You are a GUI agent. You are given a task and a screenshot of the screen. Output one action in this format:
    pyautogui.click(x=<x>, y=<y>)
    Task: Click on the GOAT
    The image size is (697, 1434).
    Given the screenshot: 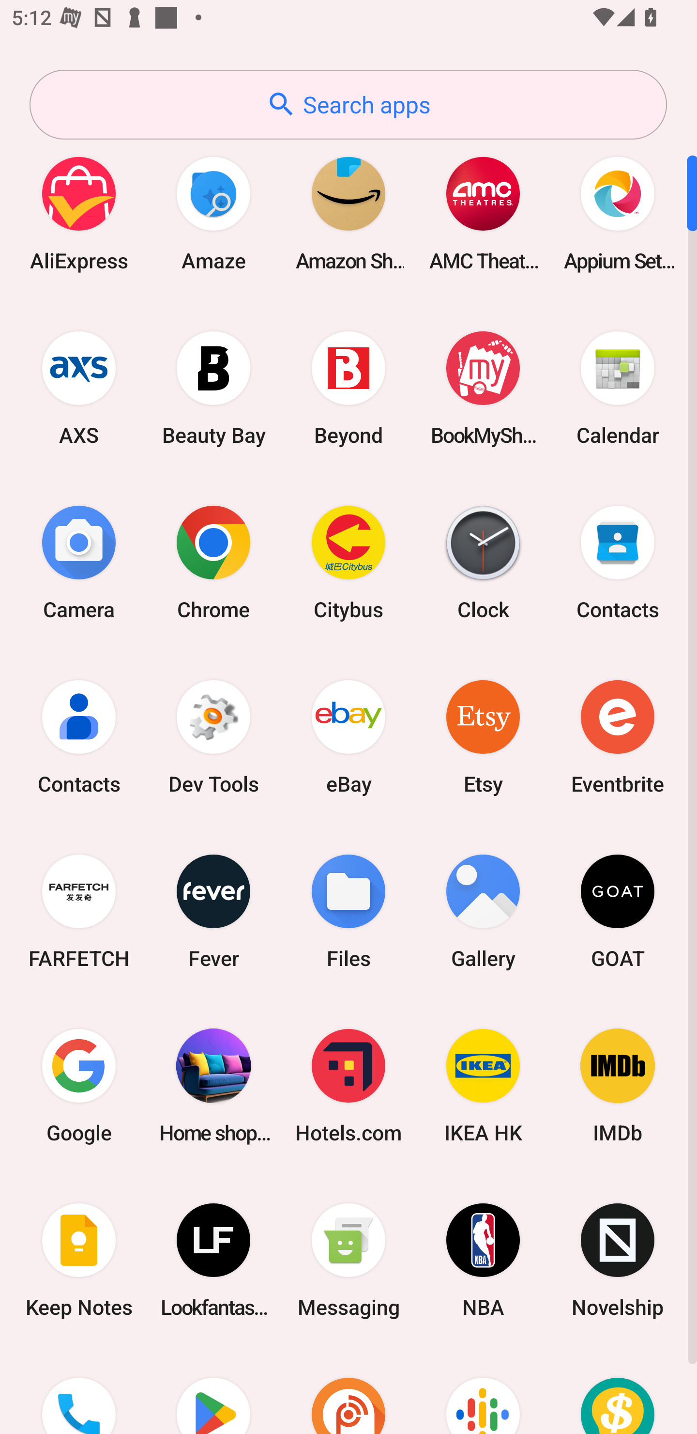 What is the action you would take?
    pyautogui.click(x=618, y=911)
    